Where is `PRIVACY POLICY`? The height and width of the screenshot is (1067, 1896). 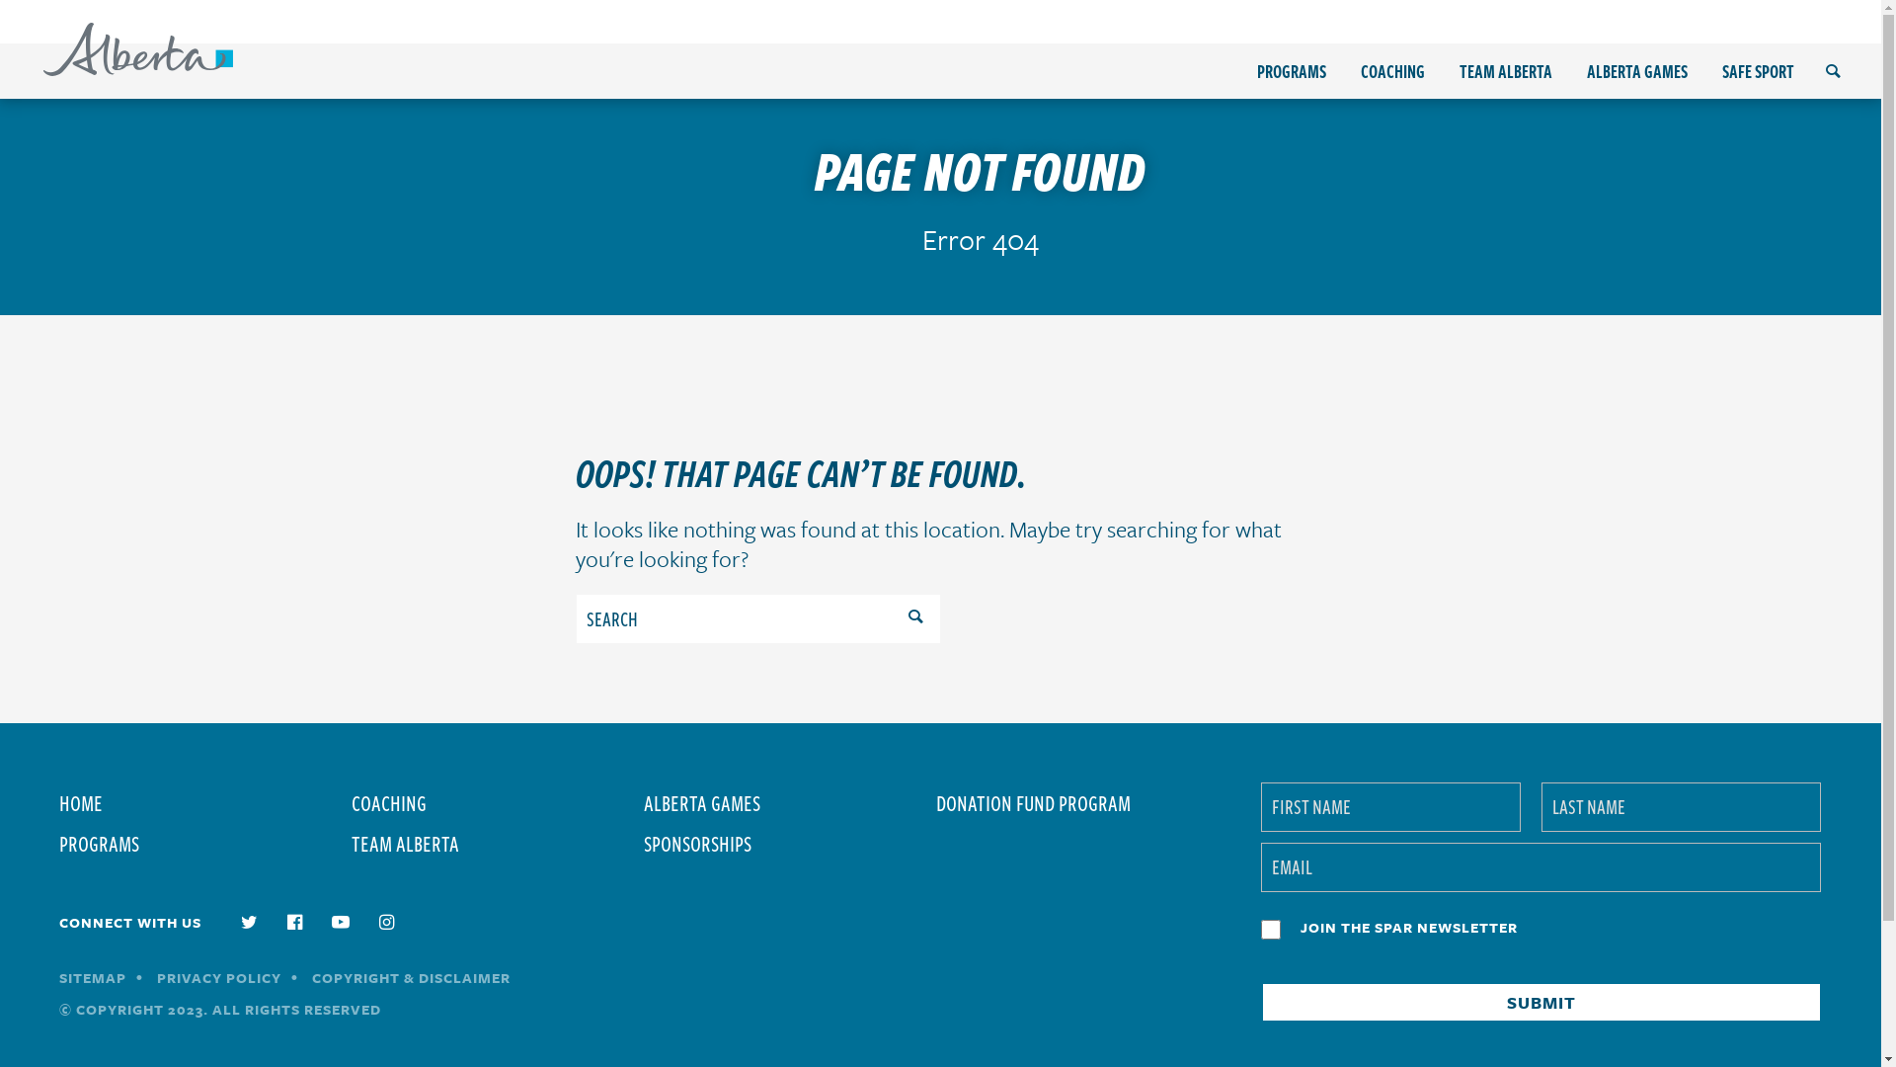
PRIVACY POLICY is located at coordinates (219, 978).